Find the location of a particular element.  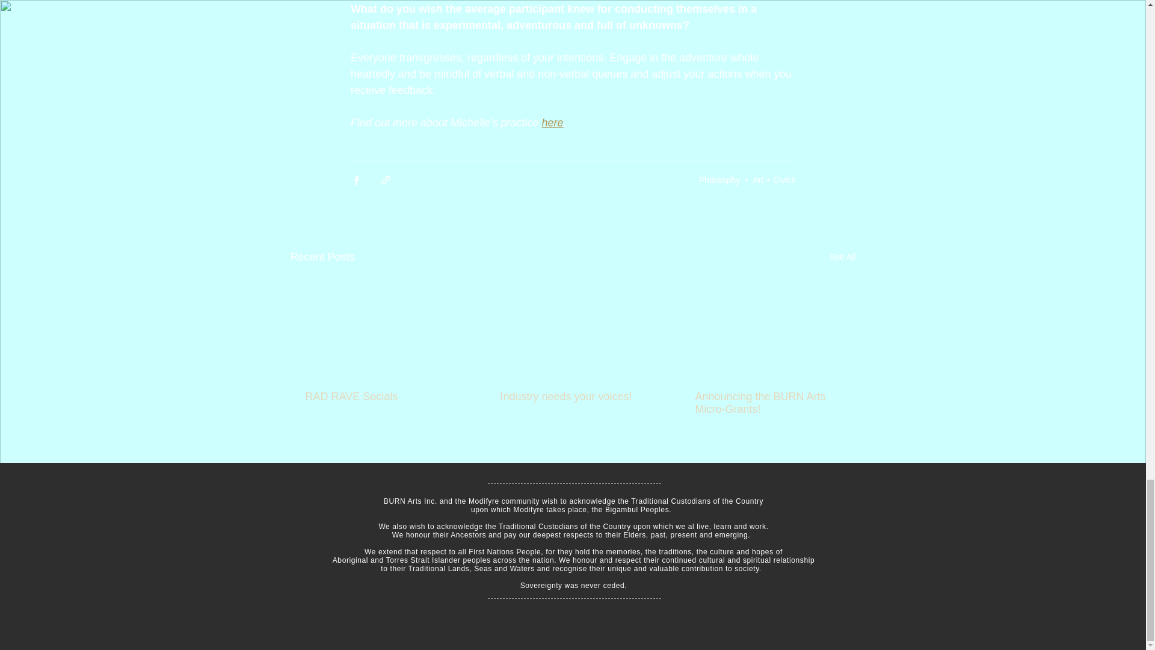

Philosophy is located at coordinates (719, 179).